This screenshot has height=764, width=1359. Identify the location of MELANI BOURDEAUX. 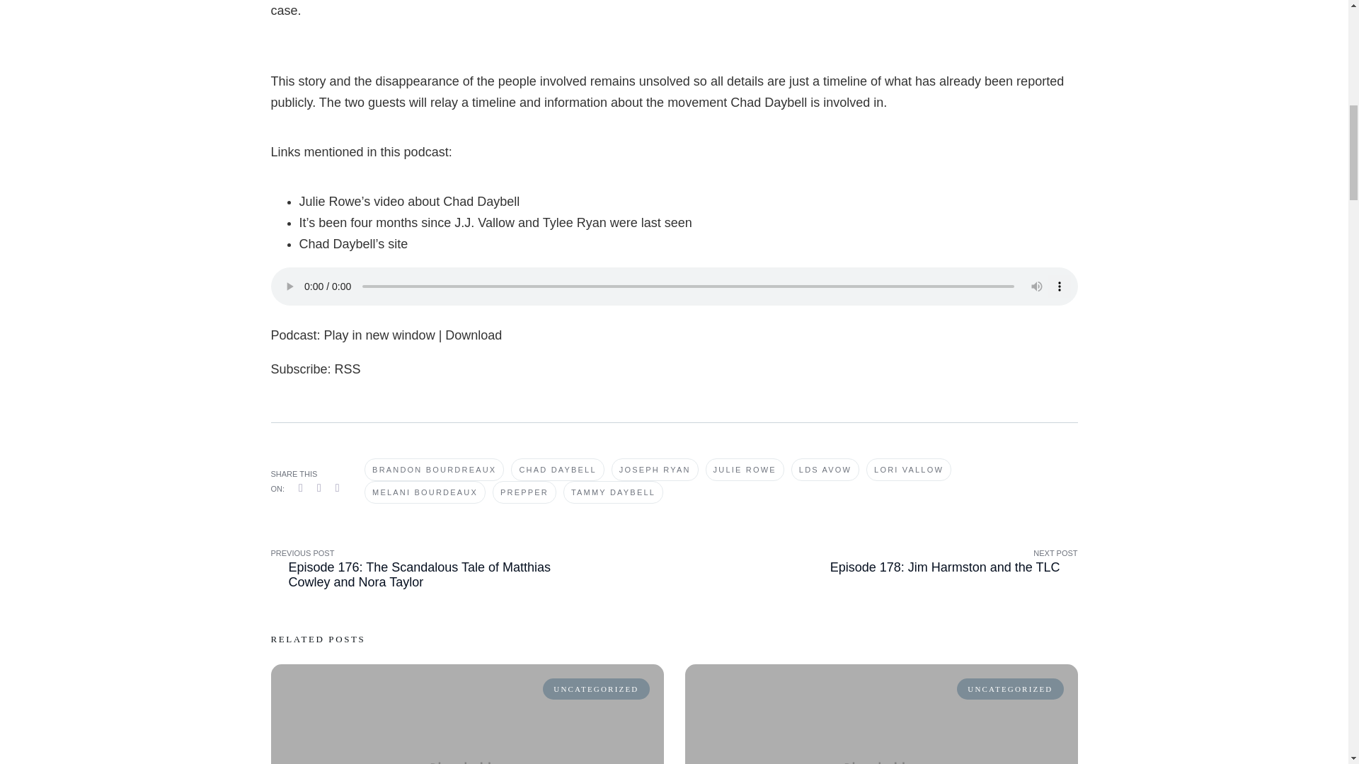
(425, 492).